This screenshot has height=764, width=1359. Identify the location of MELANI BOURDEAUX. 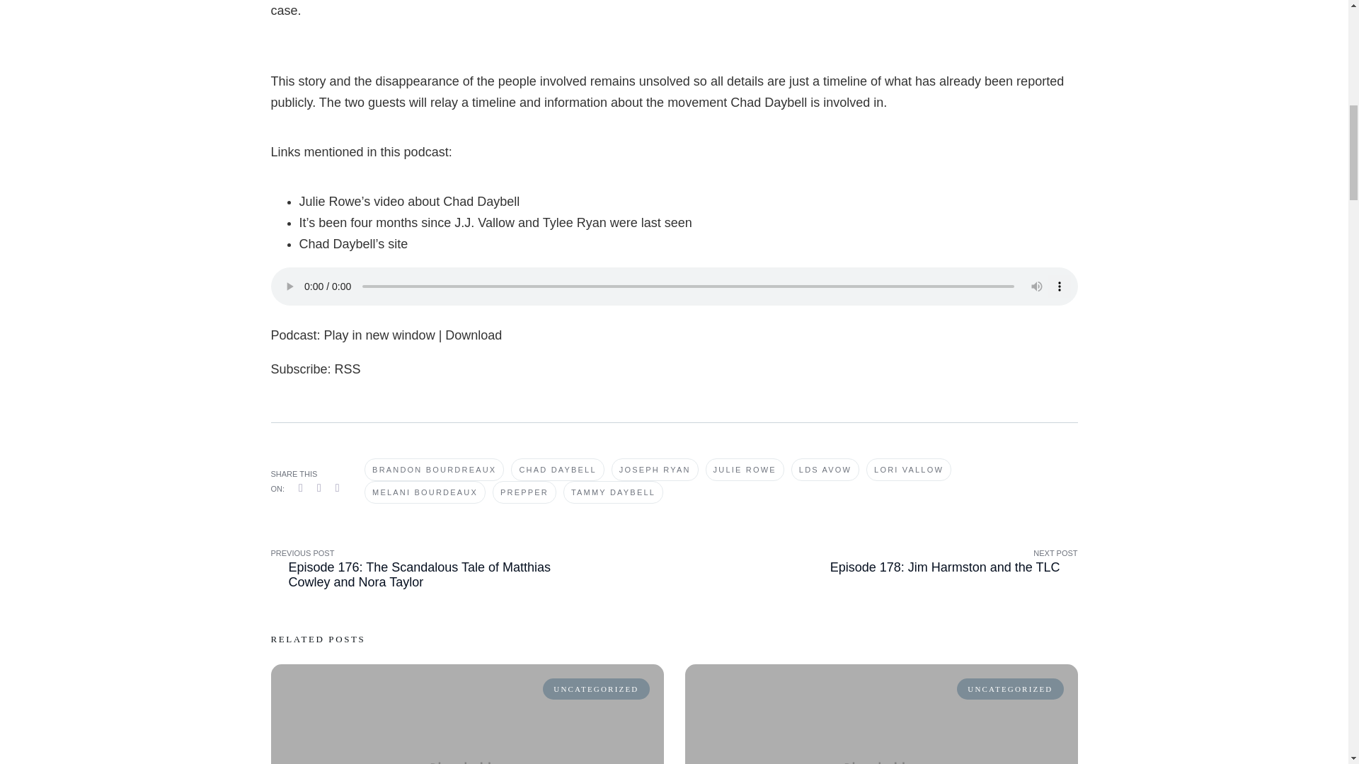
(425, 492).